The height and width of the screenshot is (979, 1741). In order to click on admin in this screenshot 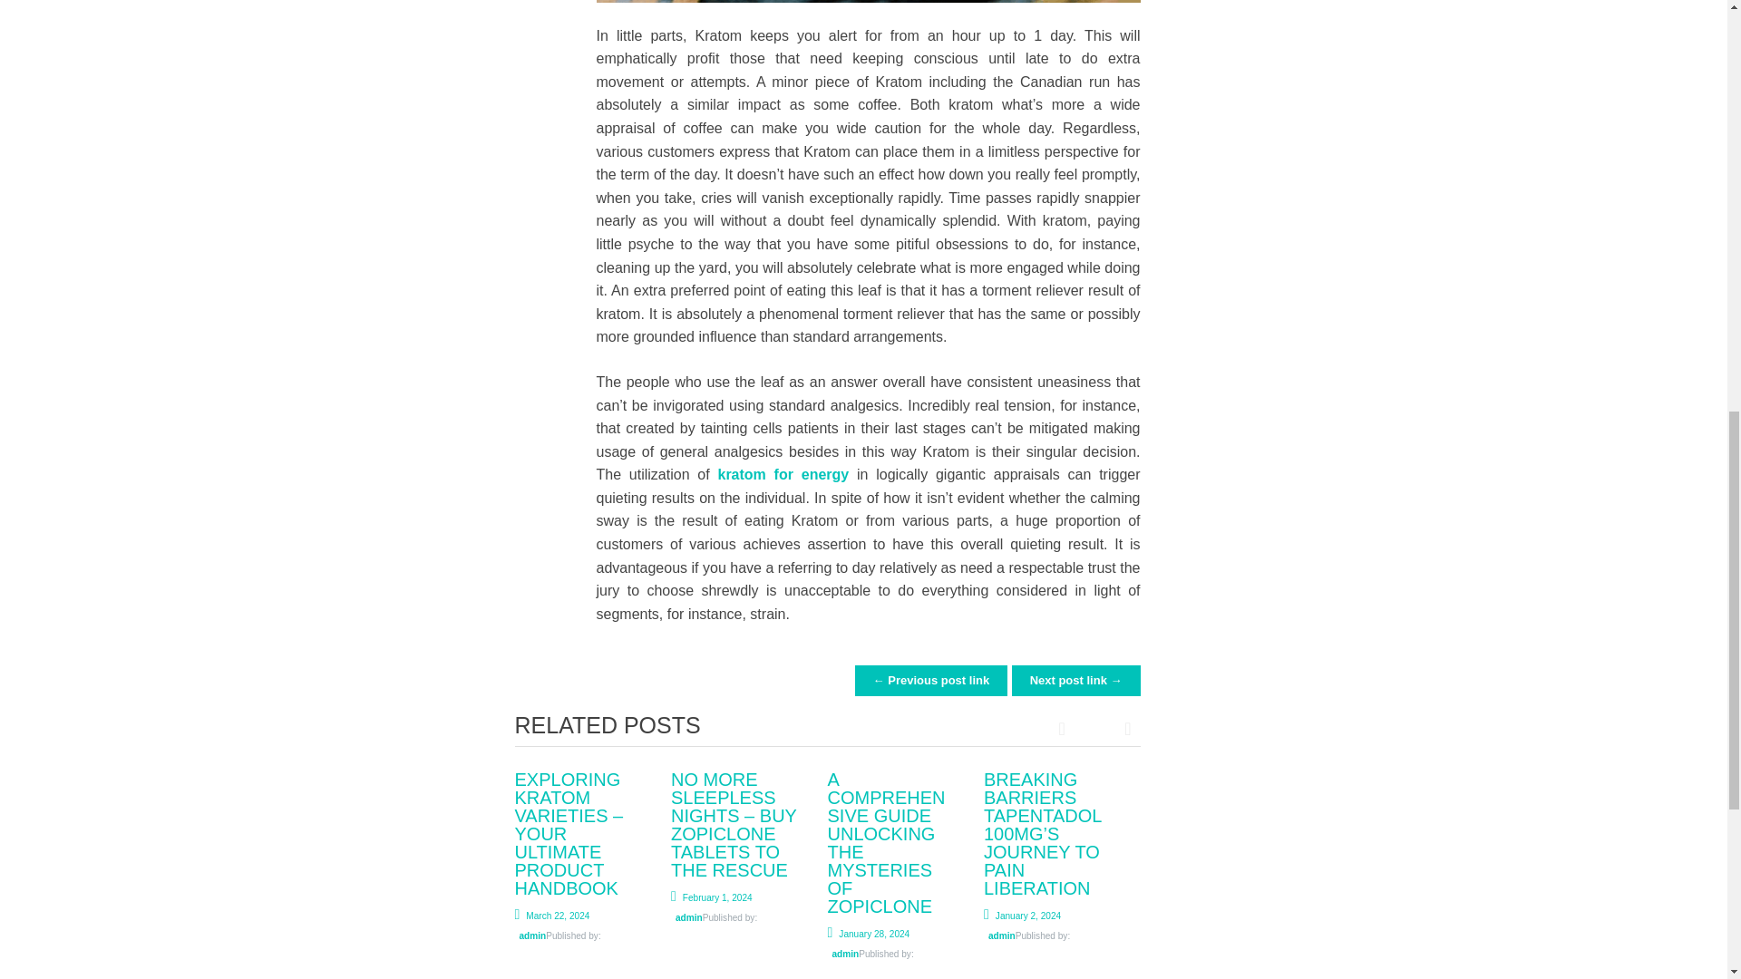, I will do `click(845, 954)`.